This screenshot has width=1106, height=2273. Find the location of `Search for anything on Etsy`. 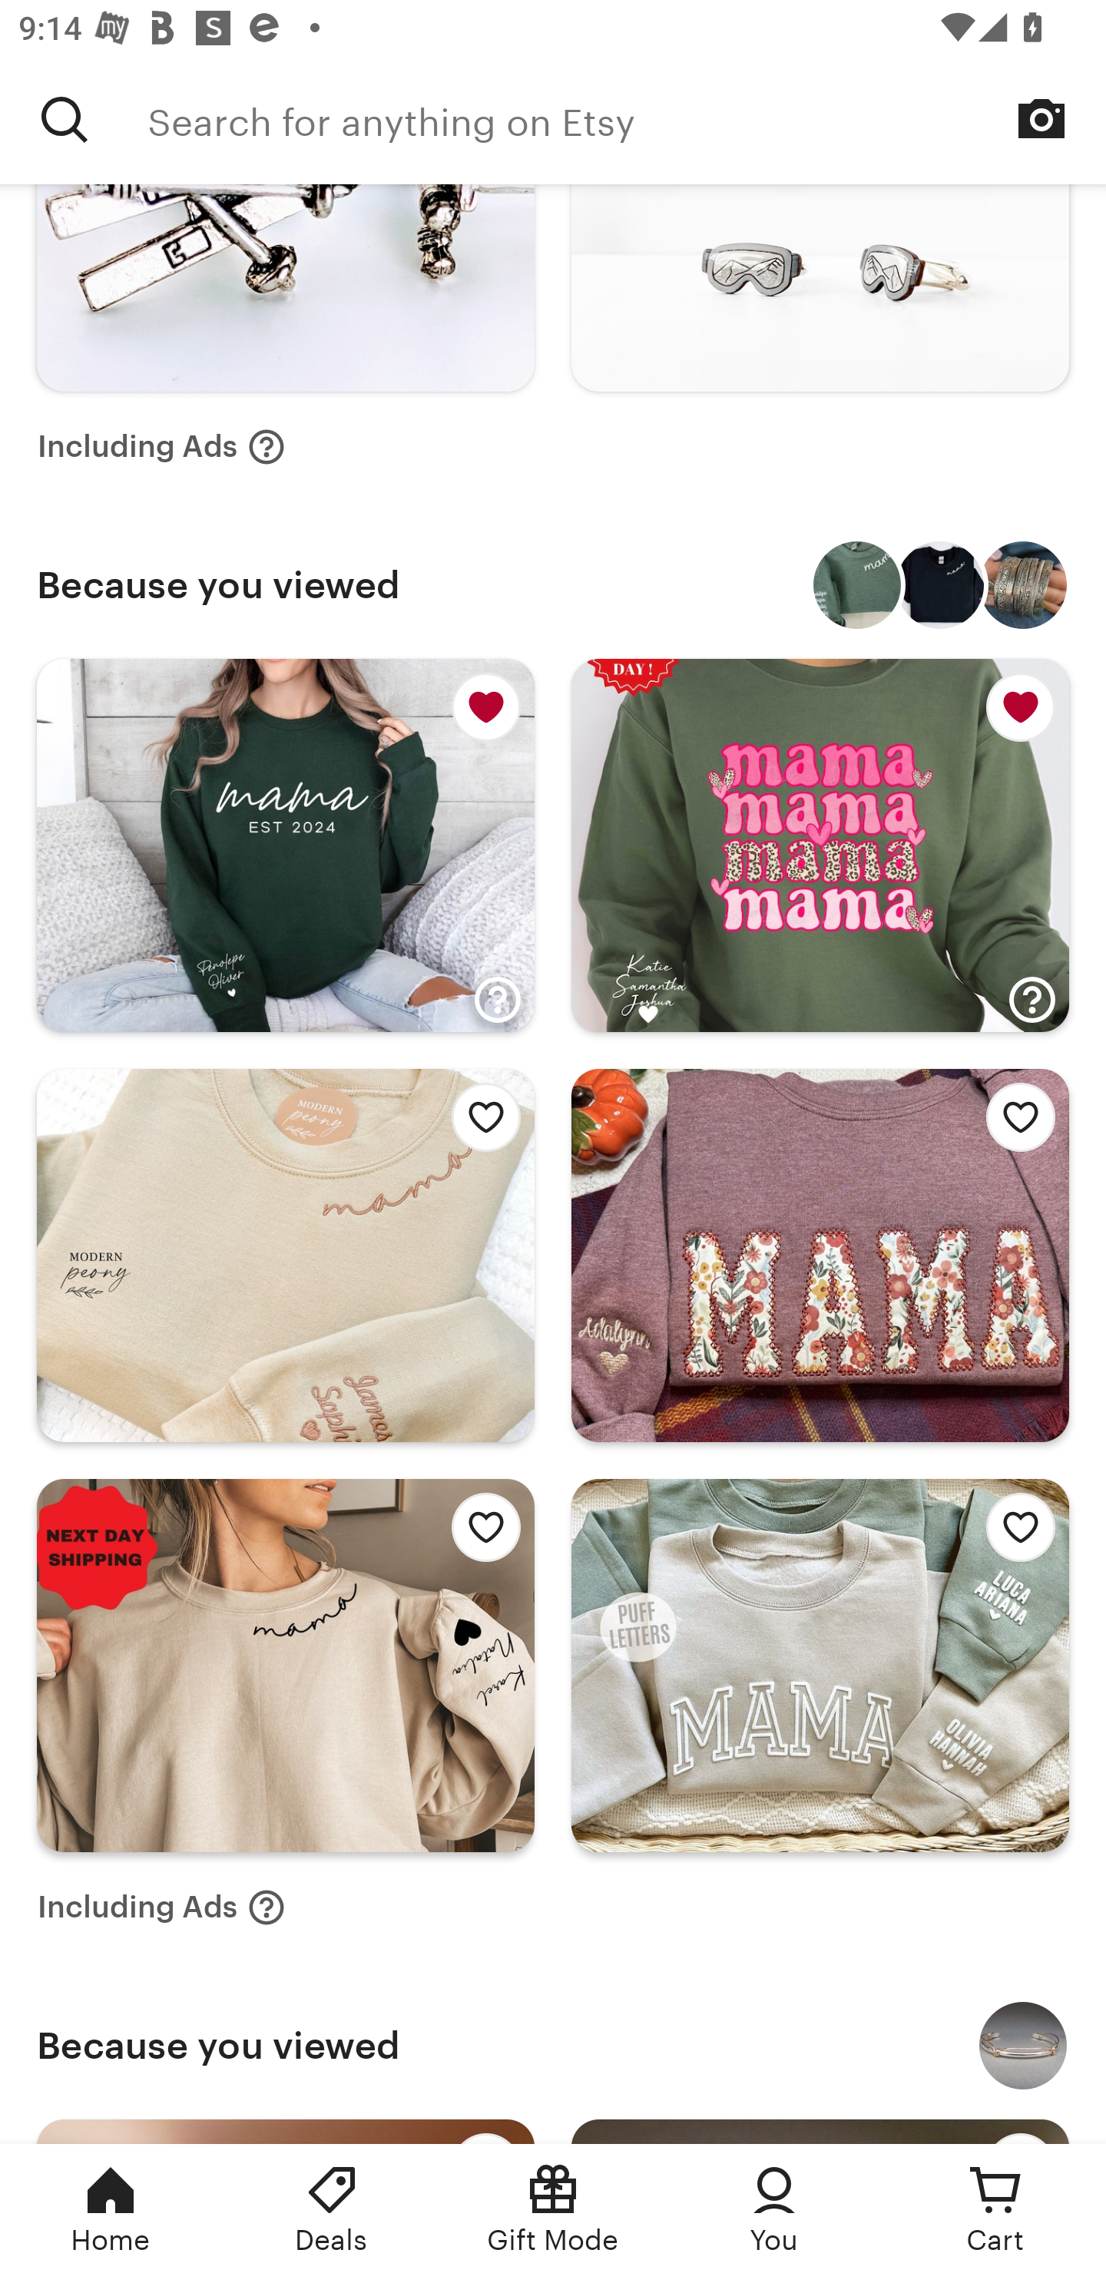

Search for anything on Etsy is located at coordinates (627, 119).